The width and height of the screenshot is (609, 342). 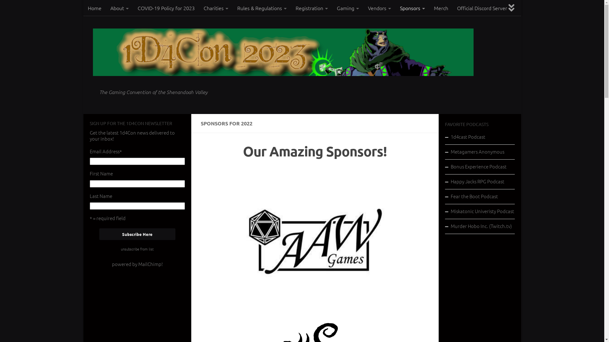 What do you see at coordinates (312, 8) in the screenshot?
I see `Registration` at bounding box center [312, 8].